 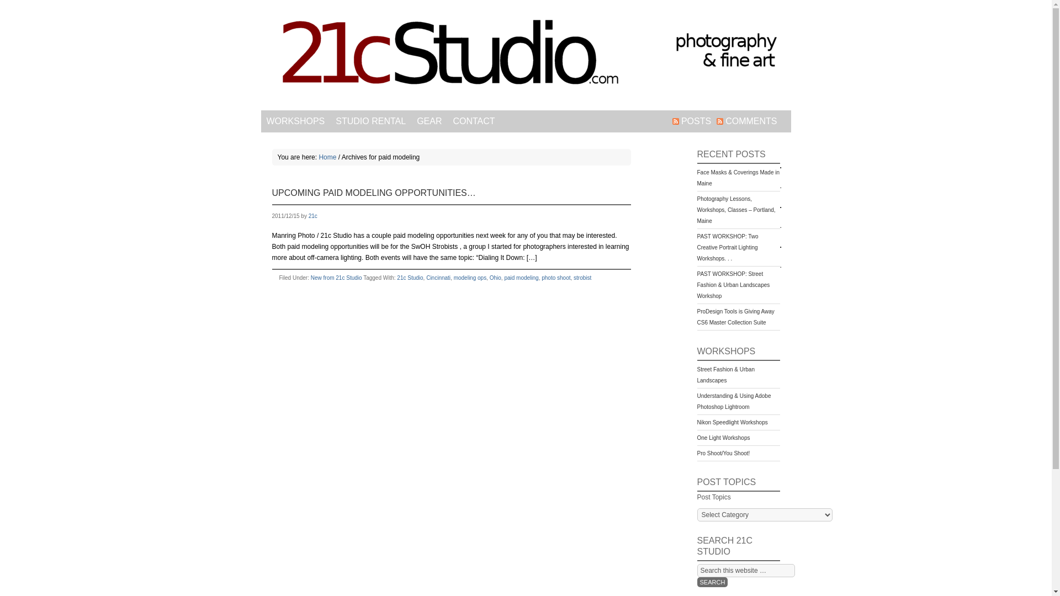 I want to click on photo shoot, so click(x=556, y=278).